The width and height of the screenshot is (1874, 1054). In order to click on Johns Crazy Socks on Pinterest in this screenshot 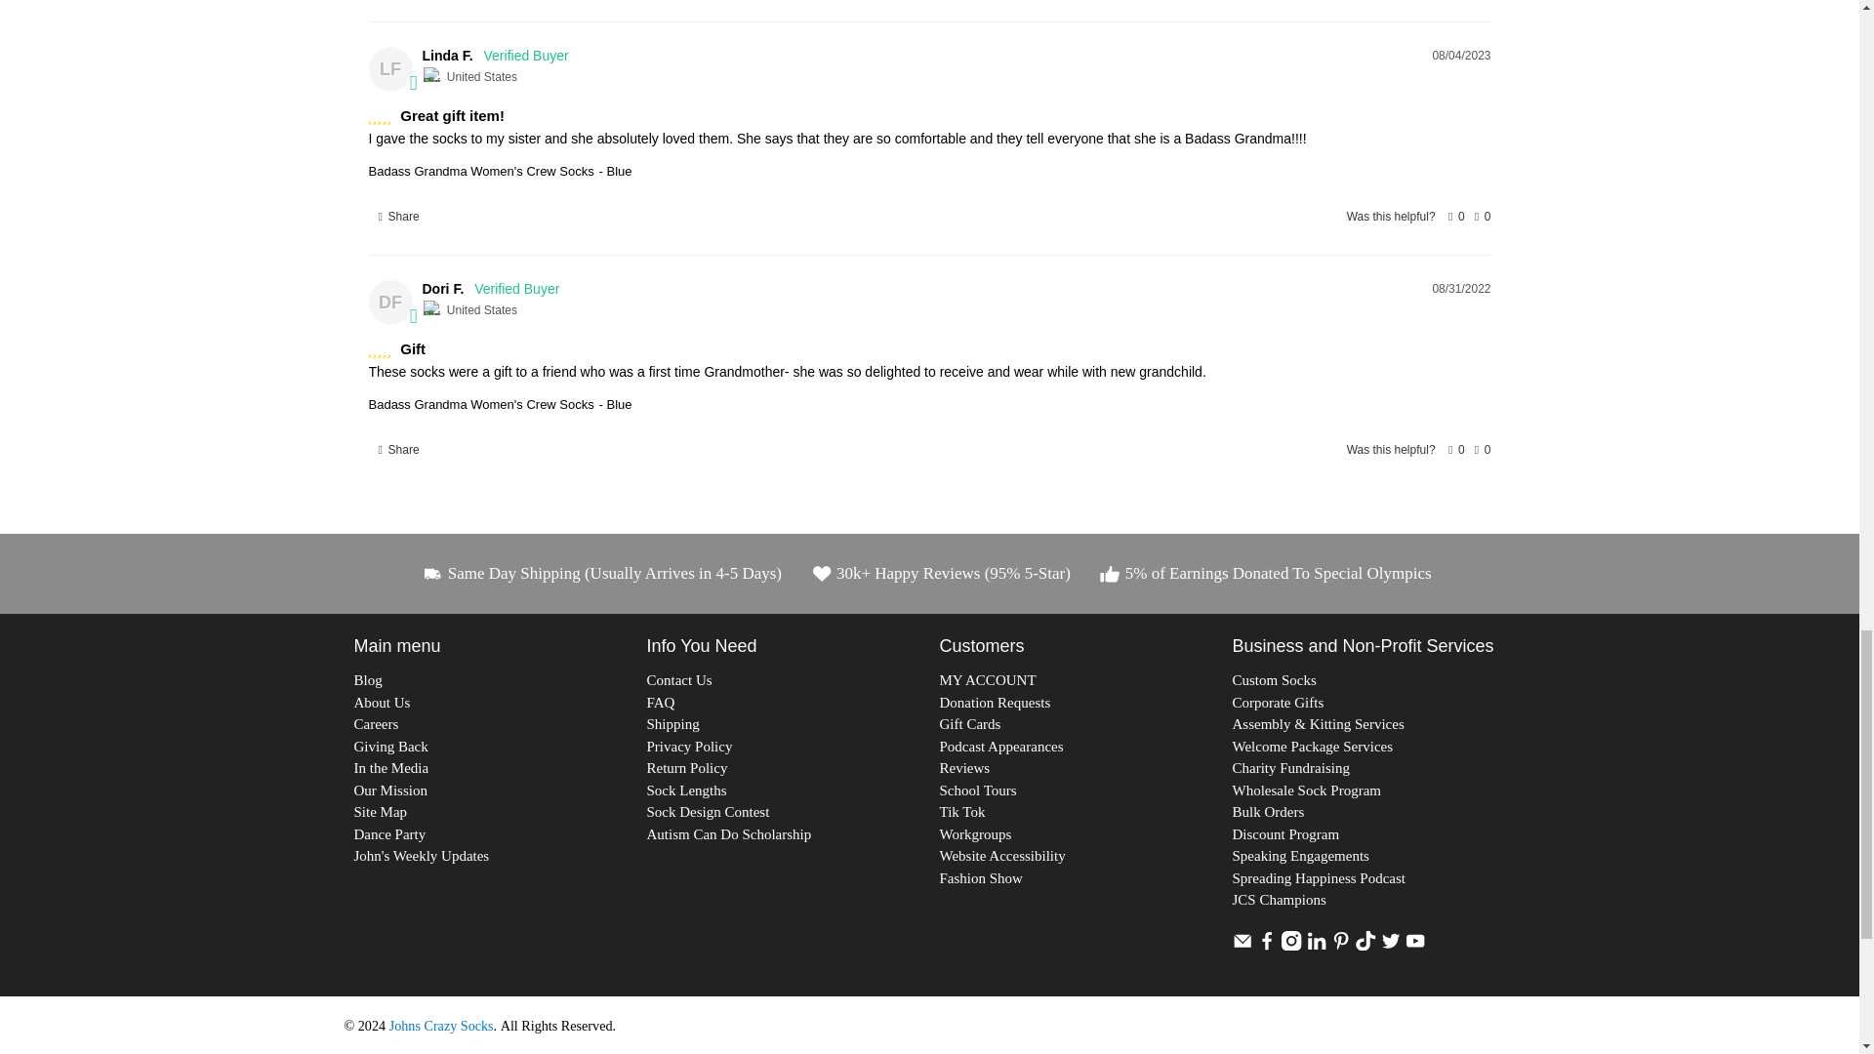, I will do `click(1341, 946)`.